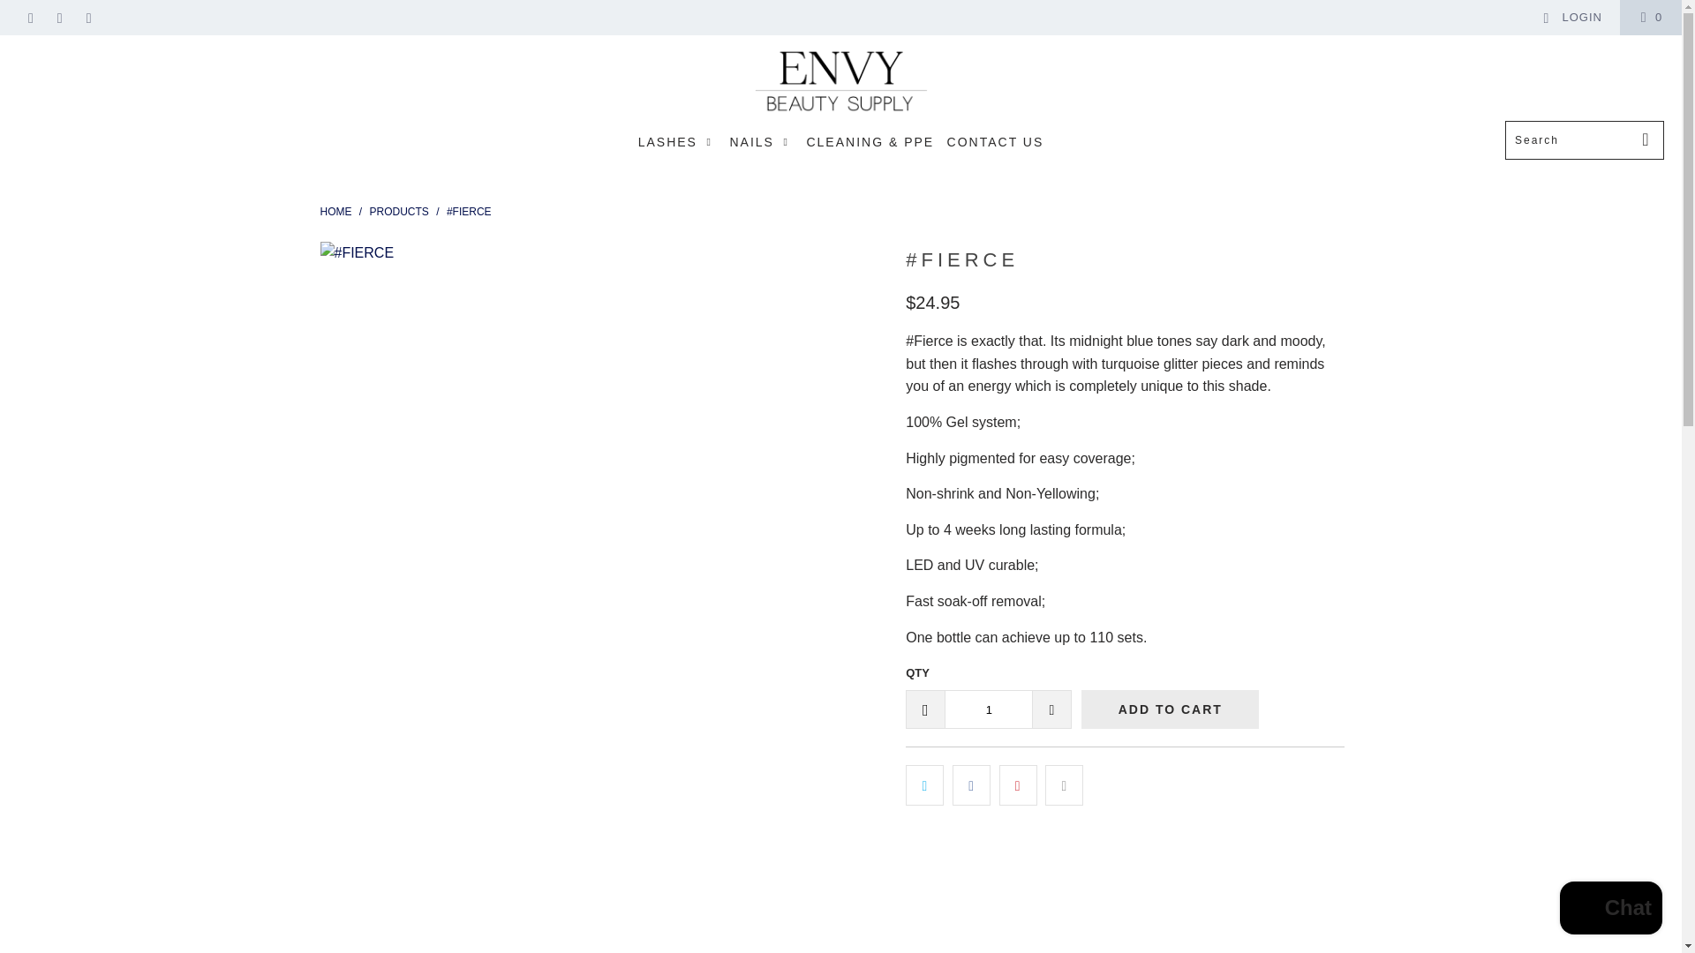  Describe the element at coordinates (1019, 785) in the screenshot. I see `Share this on Pinterest` at that location.